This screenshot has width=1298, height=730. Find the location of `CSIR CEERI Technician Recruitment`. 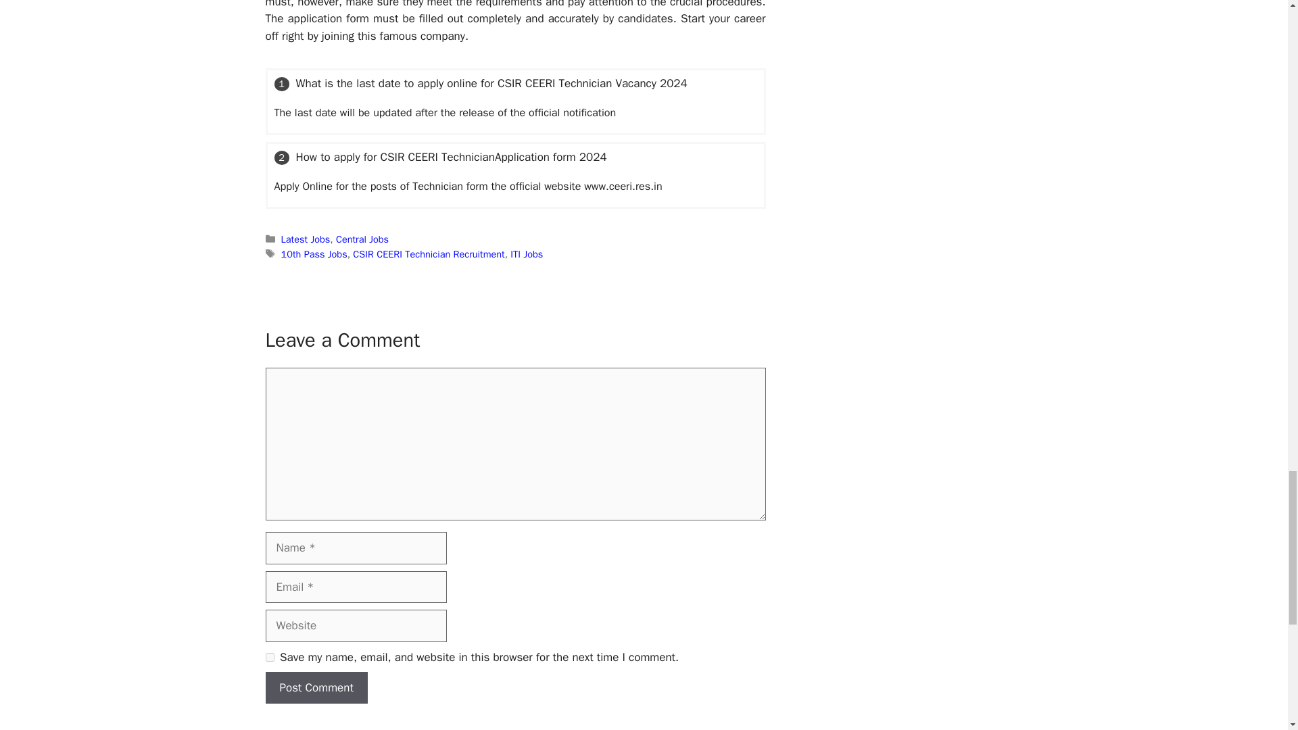

CSIR CEERI Technician Recruitment is located at coordinates (429, 253).